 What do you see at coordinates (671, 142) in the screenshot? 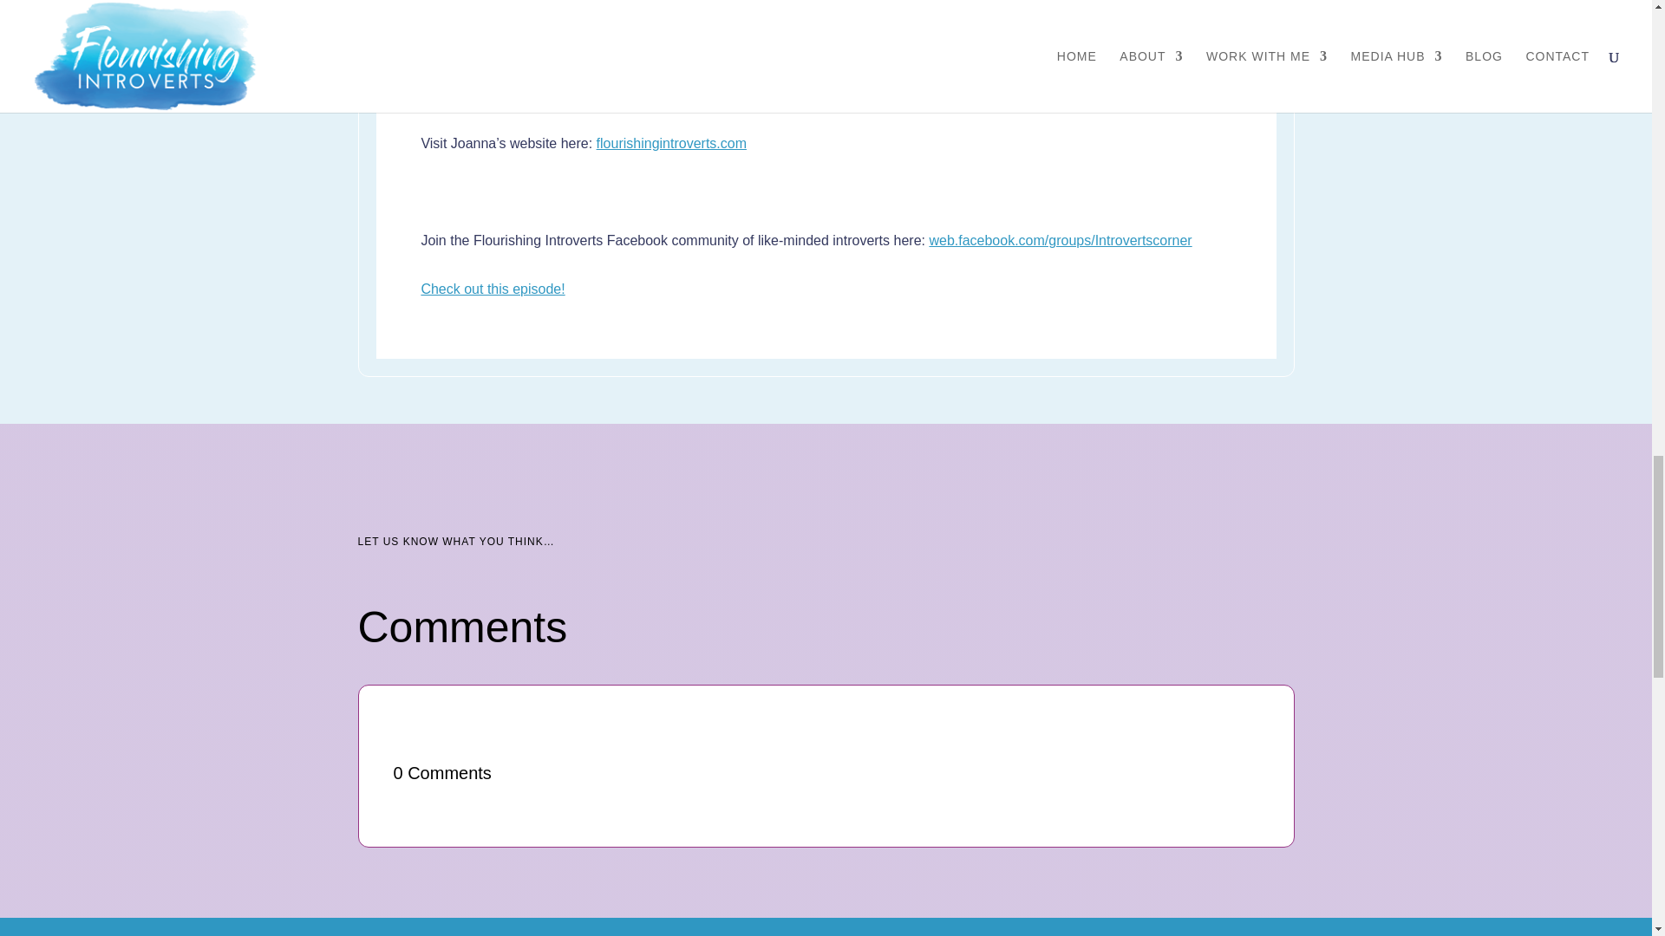
I see `flourishingintroverts.com` at bounding box center [671, 142].